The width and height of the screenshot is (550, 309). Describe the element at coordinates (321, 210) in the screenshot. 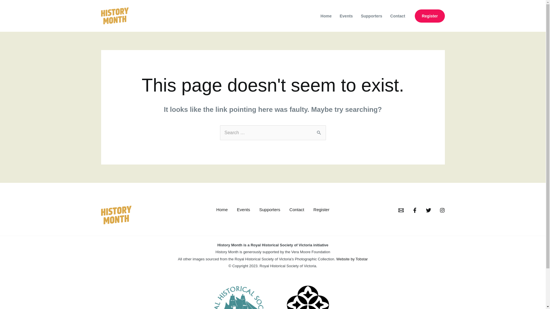

I see `Register` at that location.